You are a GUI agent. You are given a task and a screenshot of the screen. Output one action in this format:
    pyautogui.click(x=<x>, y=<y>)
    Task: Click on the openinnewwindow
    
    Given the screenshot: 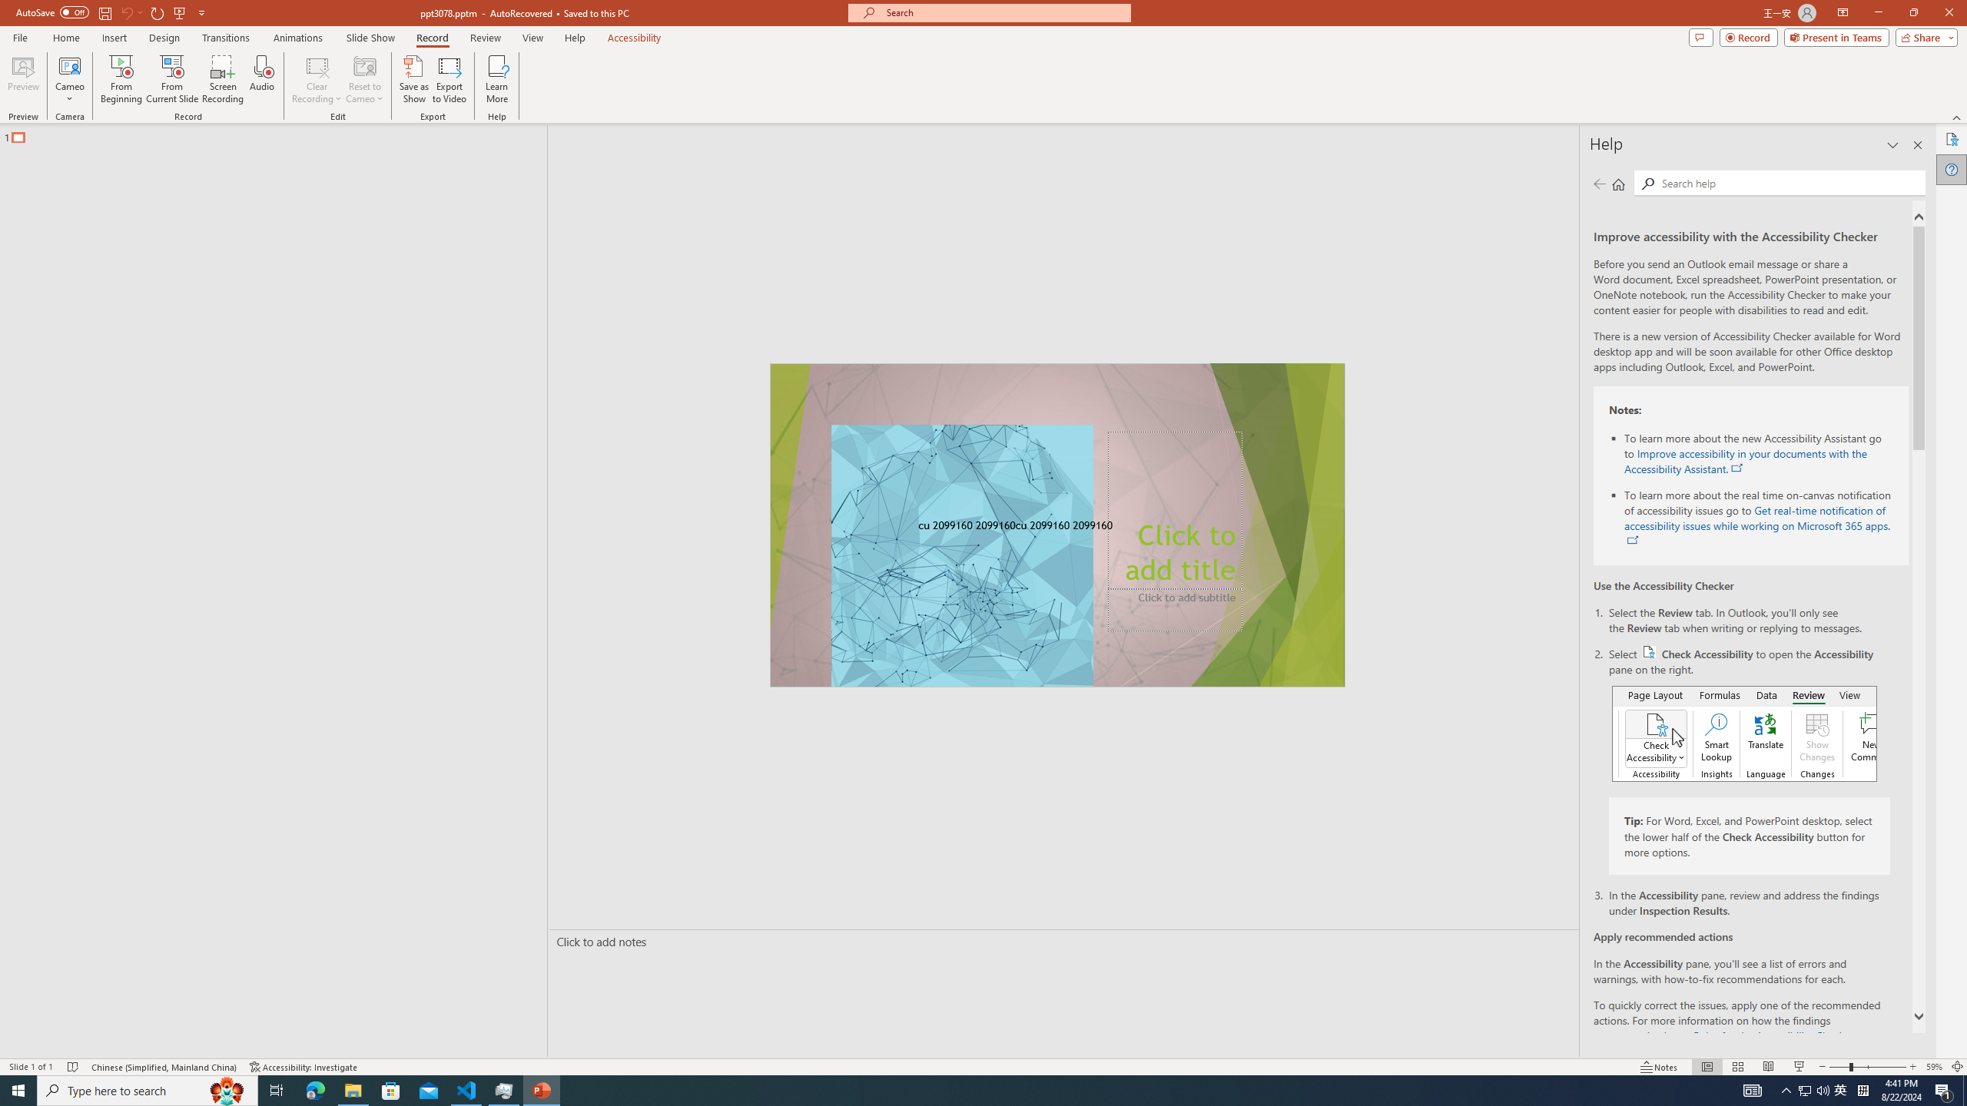 What is the action you would take?
    pyautogui.click(x=1632, y=541)
    